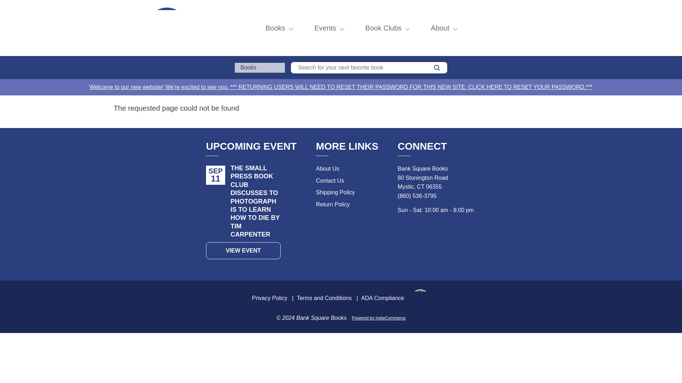  Describe the element at coordinates (327, 168) in the screenshot. I see `About Us` at that location.